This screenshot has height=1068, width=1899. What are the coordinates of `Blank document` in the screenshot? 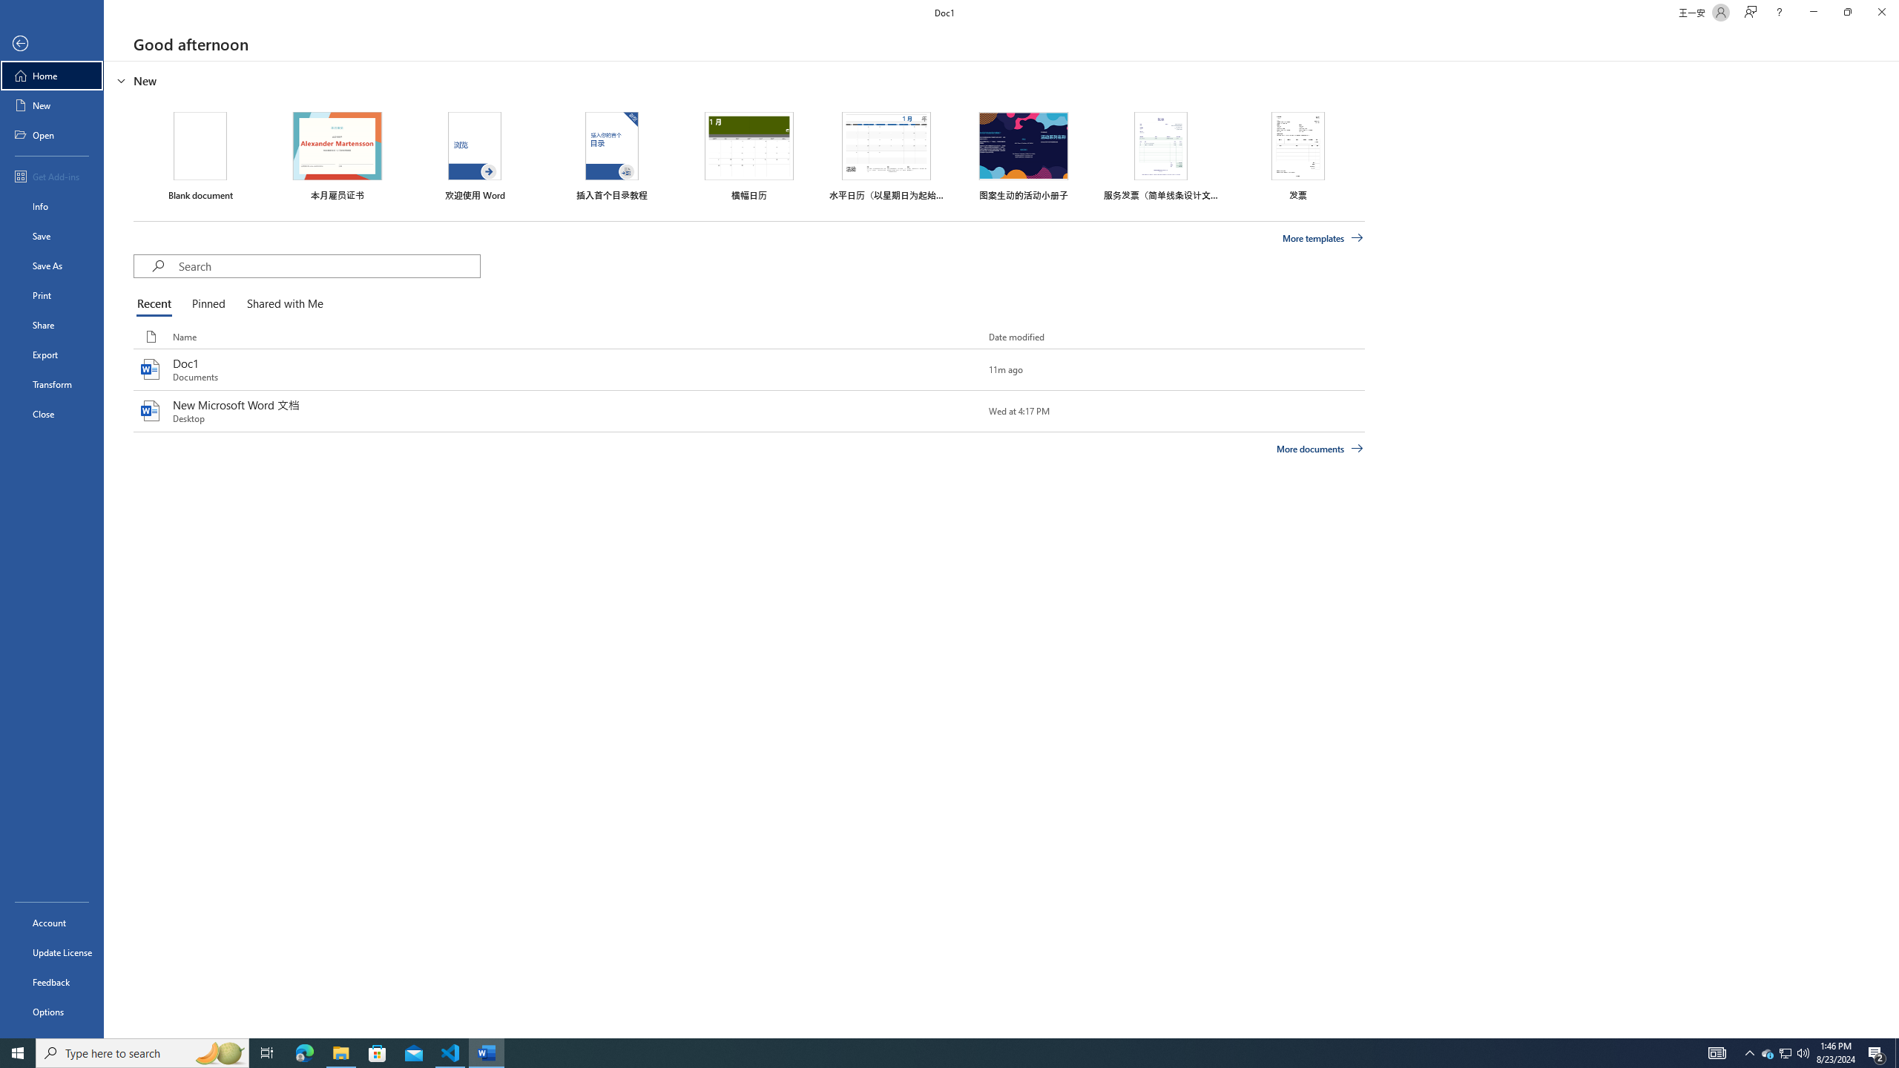 It's located at (200, 156).